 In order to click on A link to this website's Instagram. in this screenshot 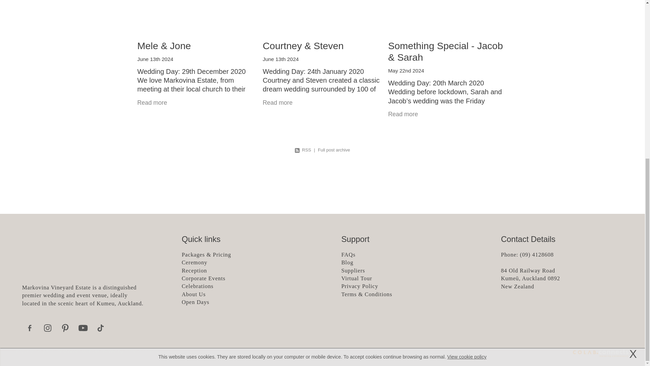, I will do `click(47, 328)`.